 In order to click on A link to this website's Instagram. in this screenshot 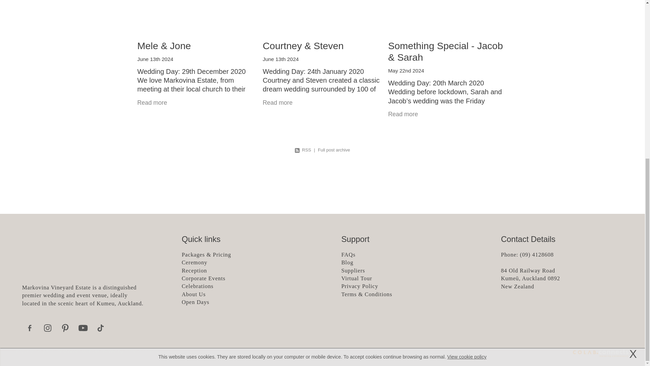, I will do `click(47, 328)`.